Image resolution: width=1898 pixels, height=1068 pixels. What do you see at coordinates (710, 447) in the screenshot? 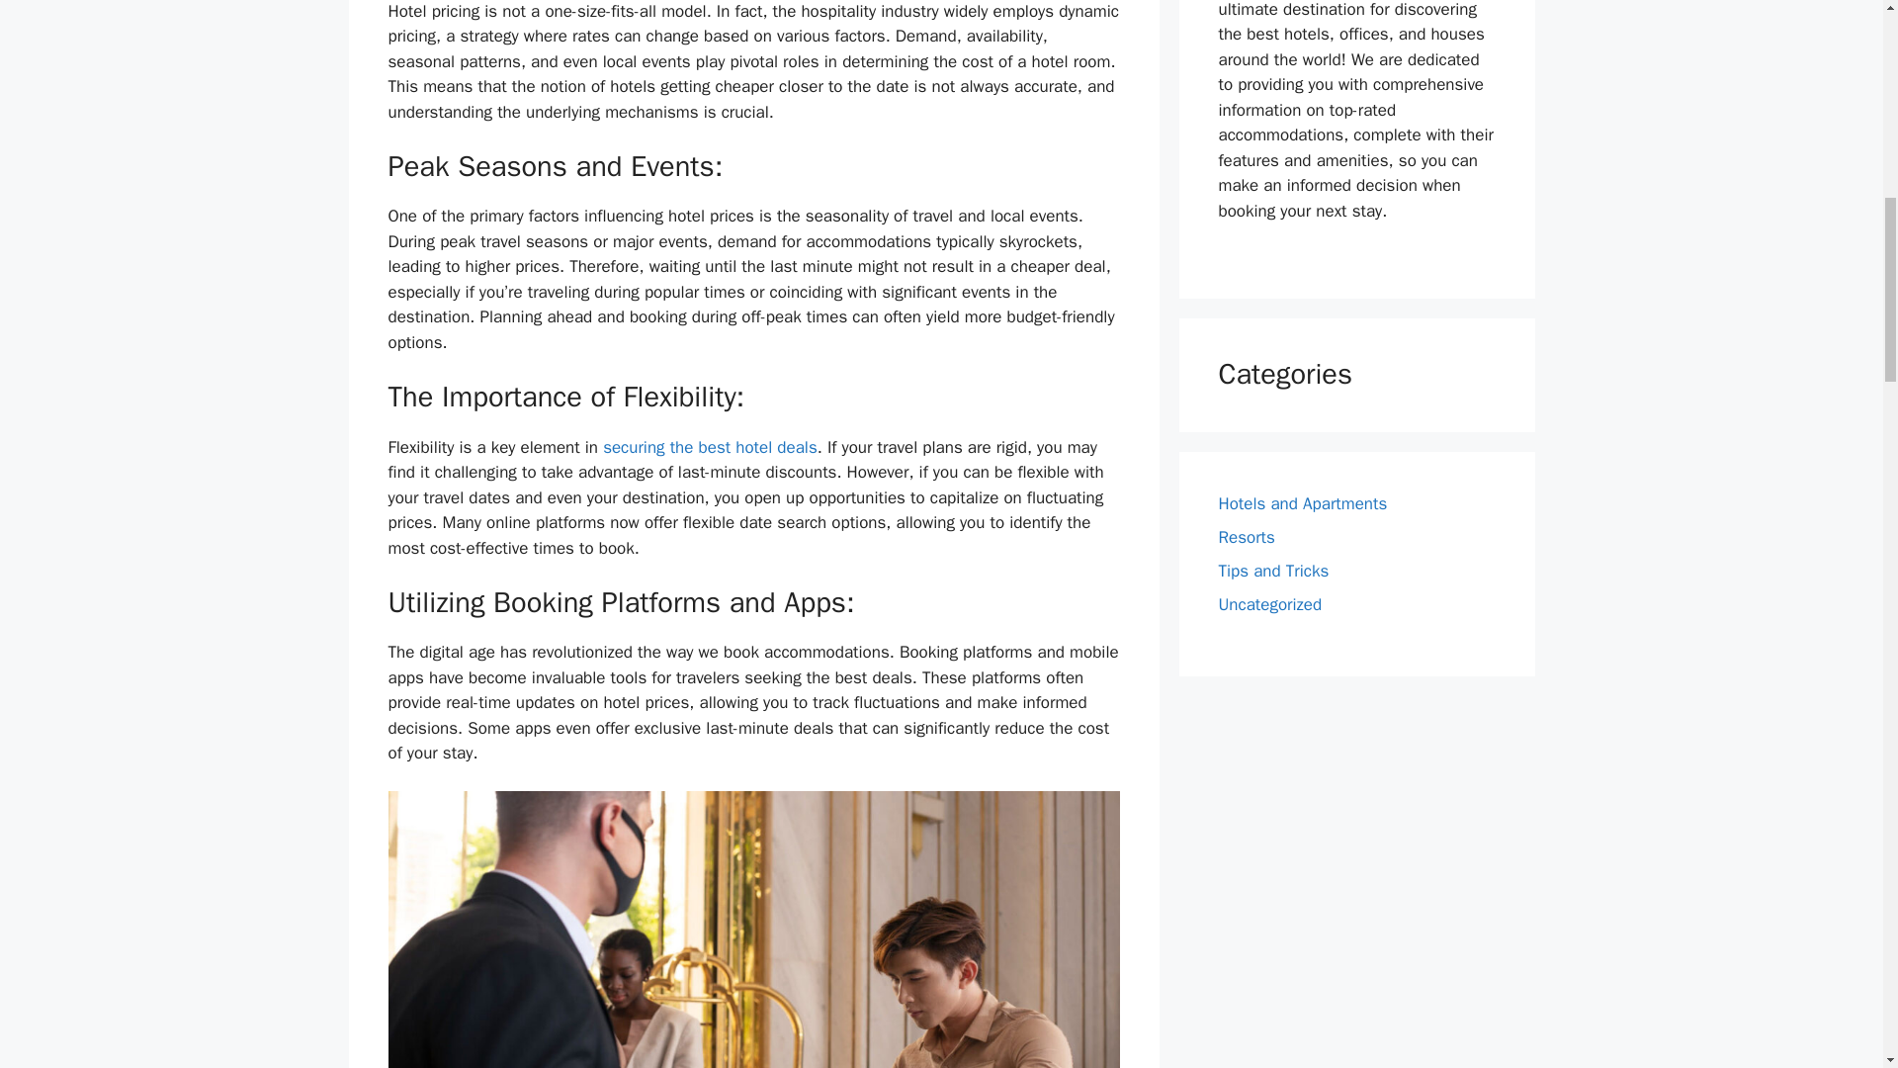
I see `securing the best hotel deals` at bounding box center [710, 447].